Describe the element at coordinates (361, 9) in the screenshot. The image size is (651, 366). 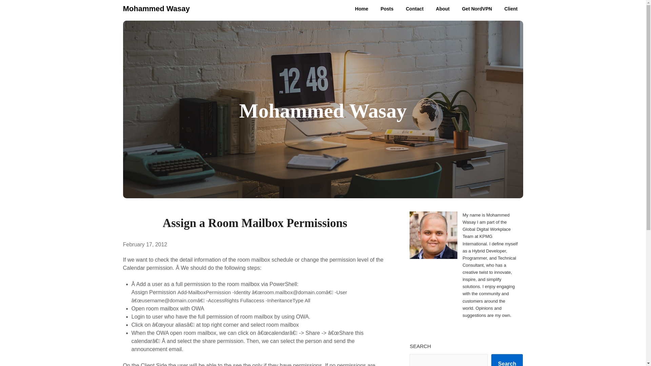
I see `Home` at that location.